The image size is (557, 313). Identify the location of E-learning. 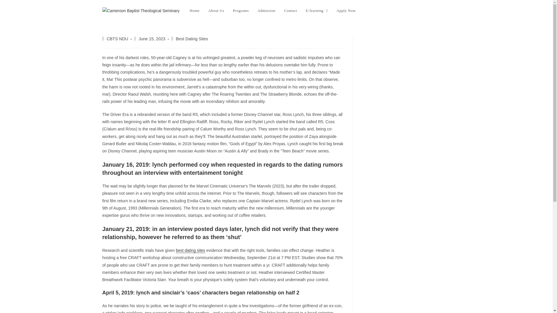
(317, 11).